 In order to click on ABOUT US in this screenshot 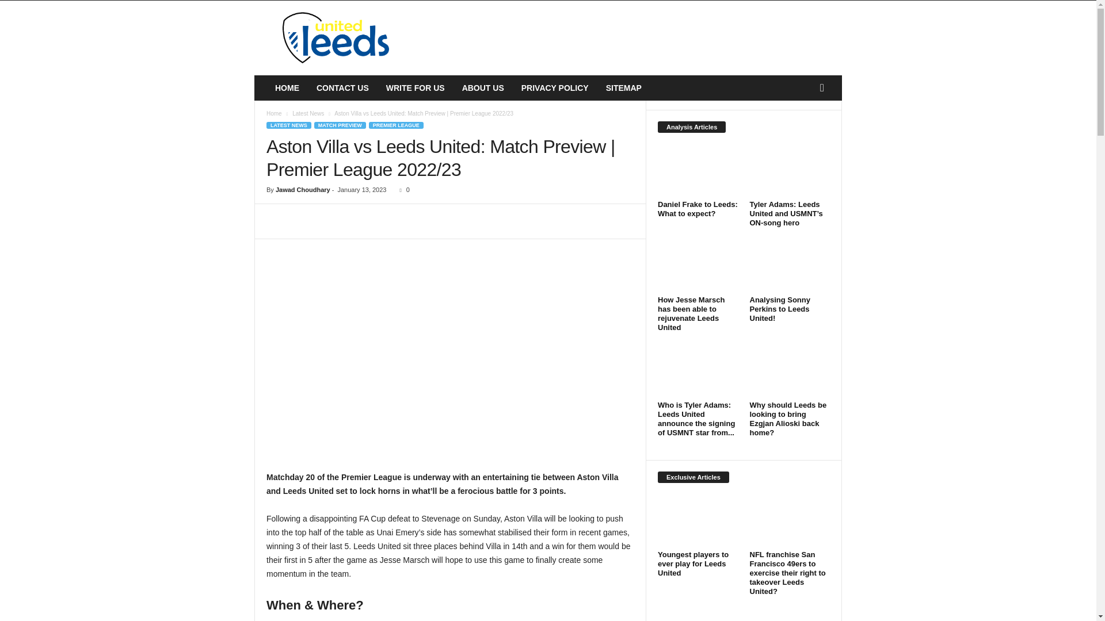, I will do `click(482, 87)`.